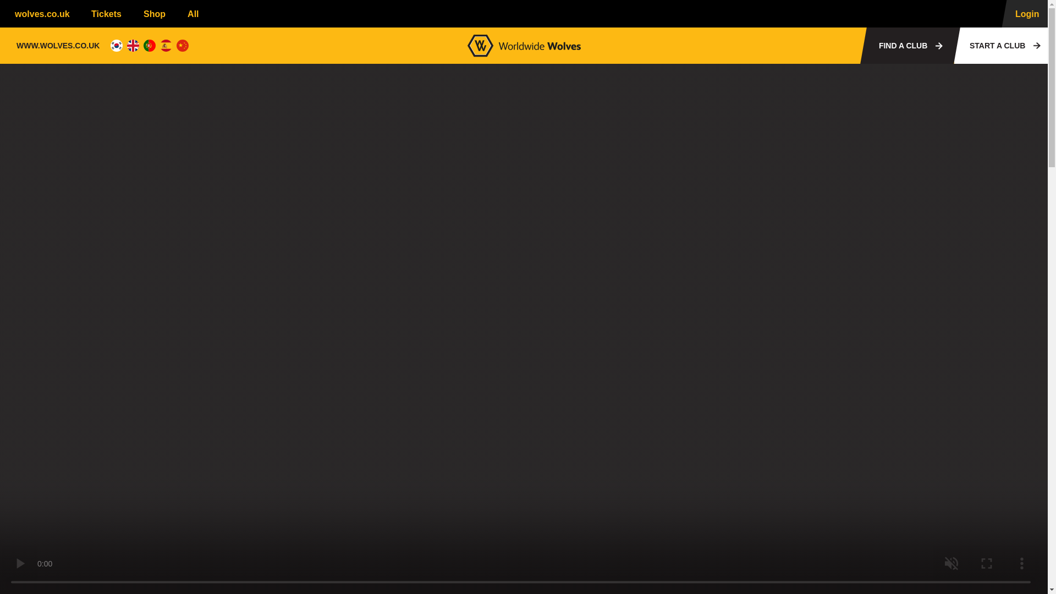 The image size is (1056, 594). Describe the element at coordinates (152, 13) in the screenshot. I see `Shop` at that location.